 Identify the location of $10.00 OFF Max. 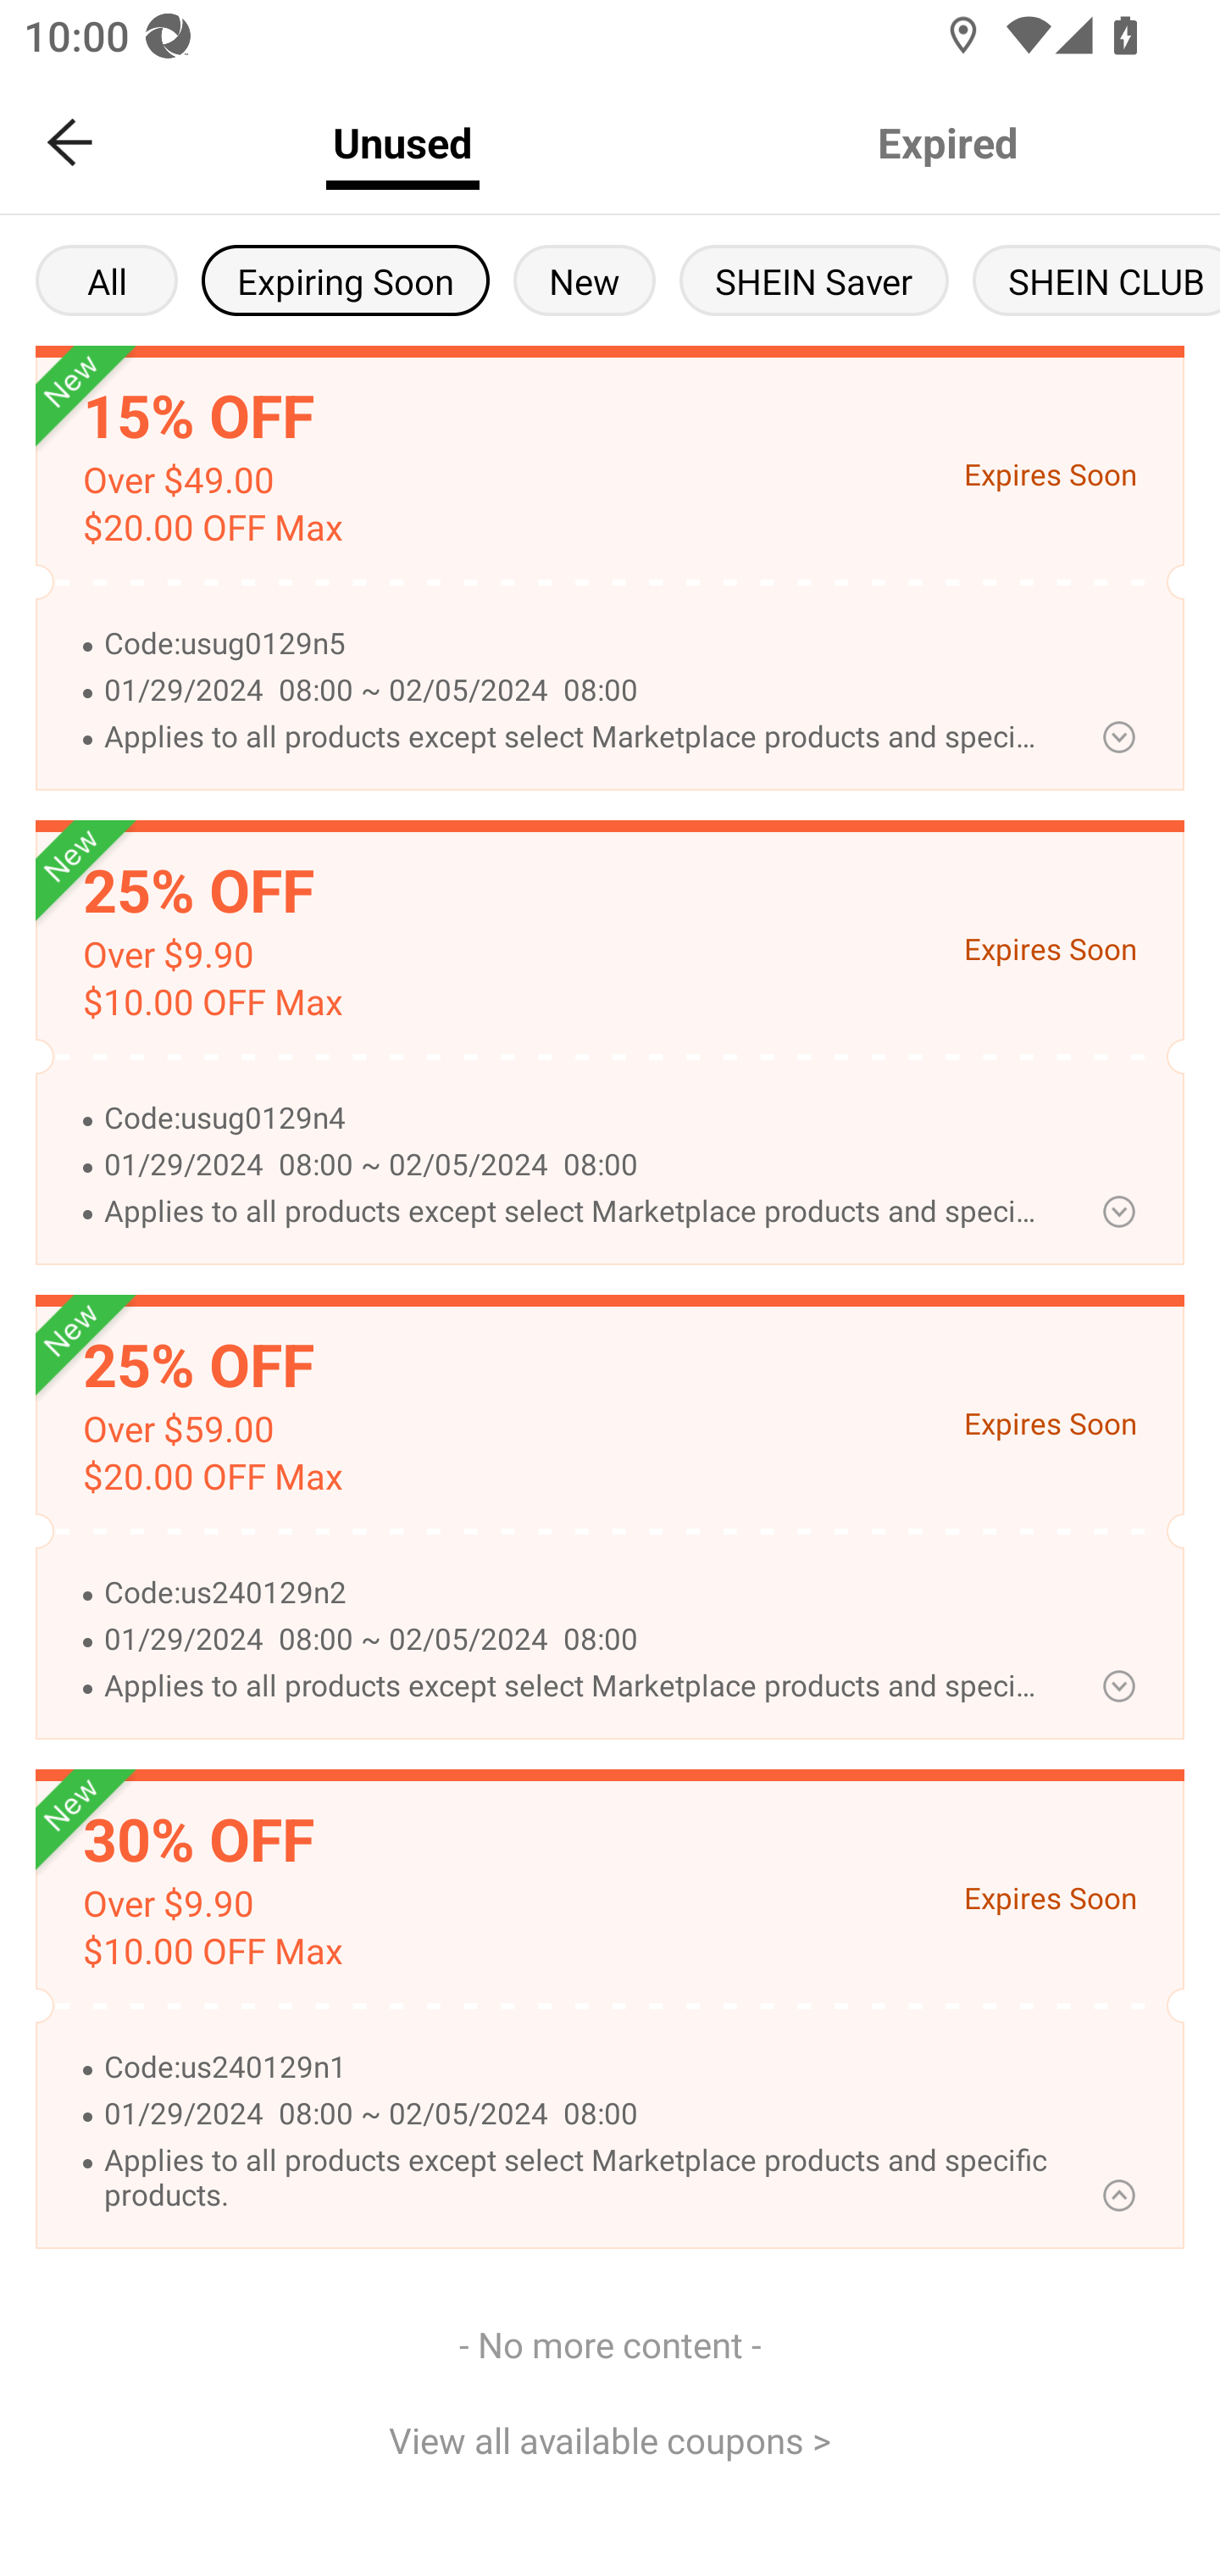
(212, 1952).